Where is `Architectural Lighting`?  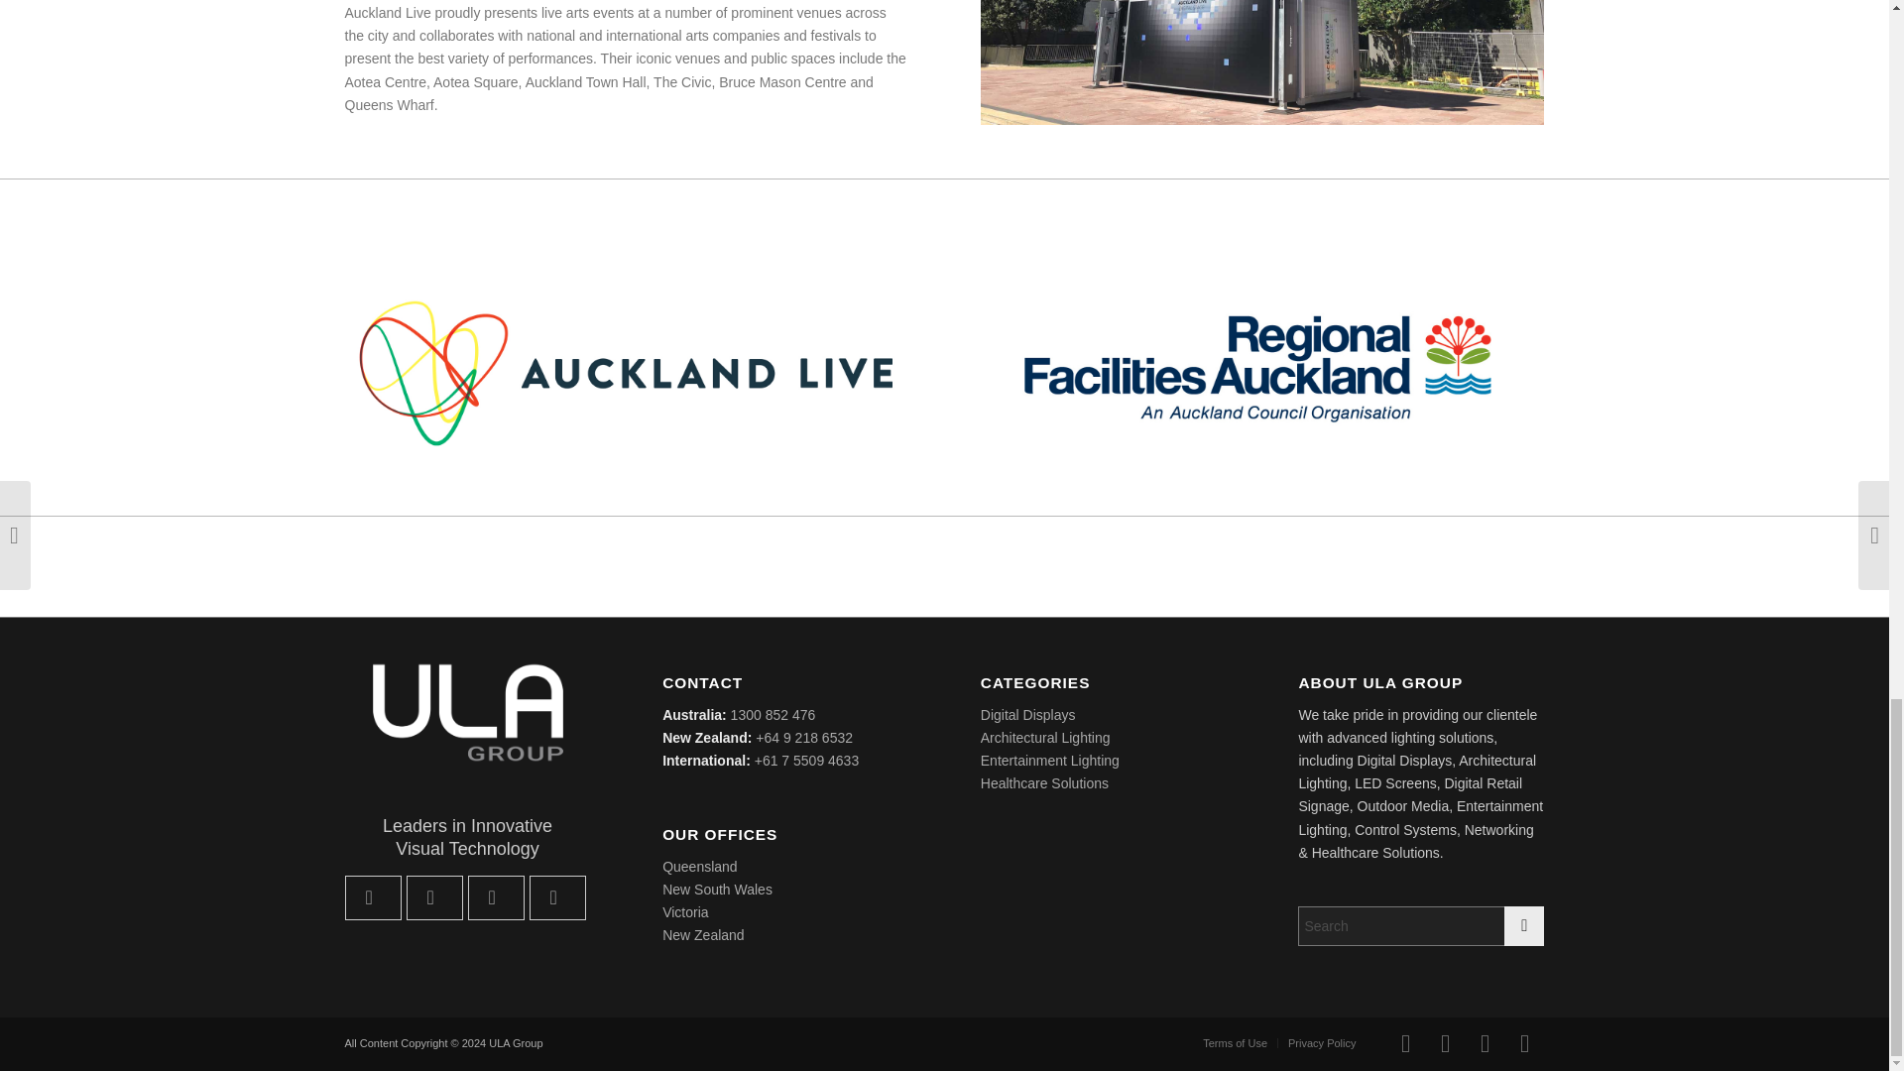 Architectural Lighting is located at coordinates (1045, 737).